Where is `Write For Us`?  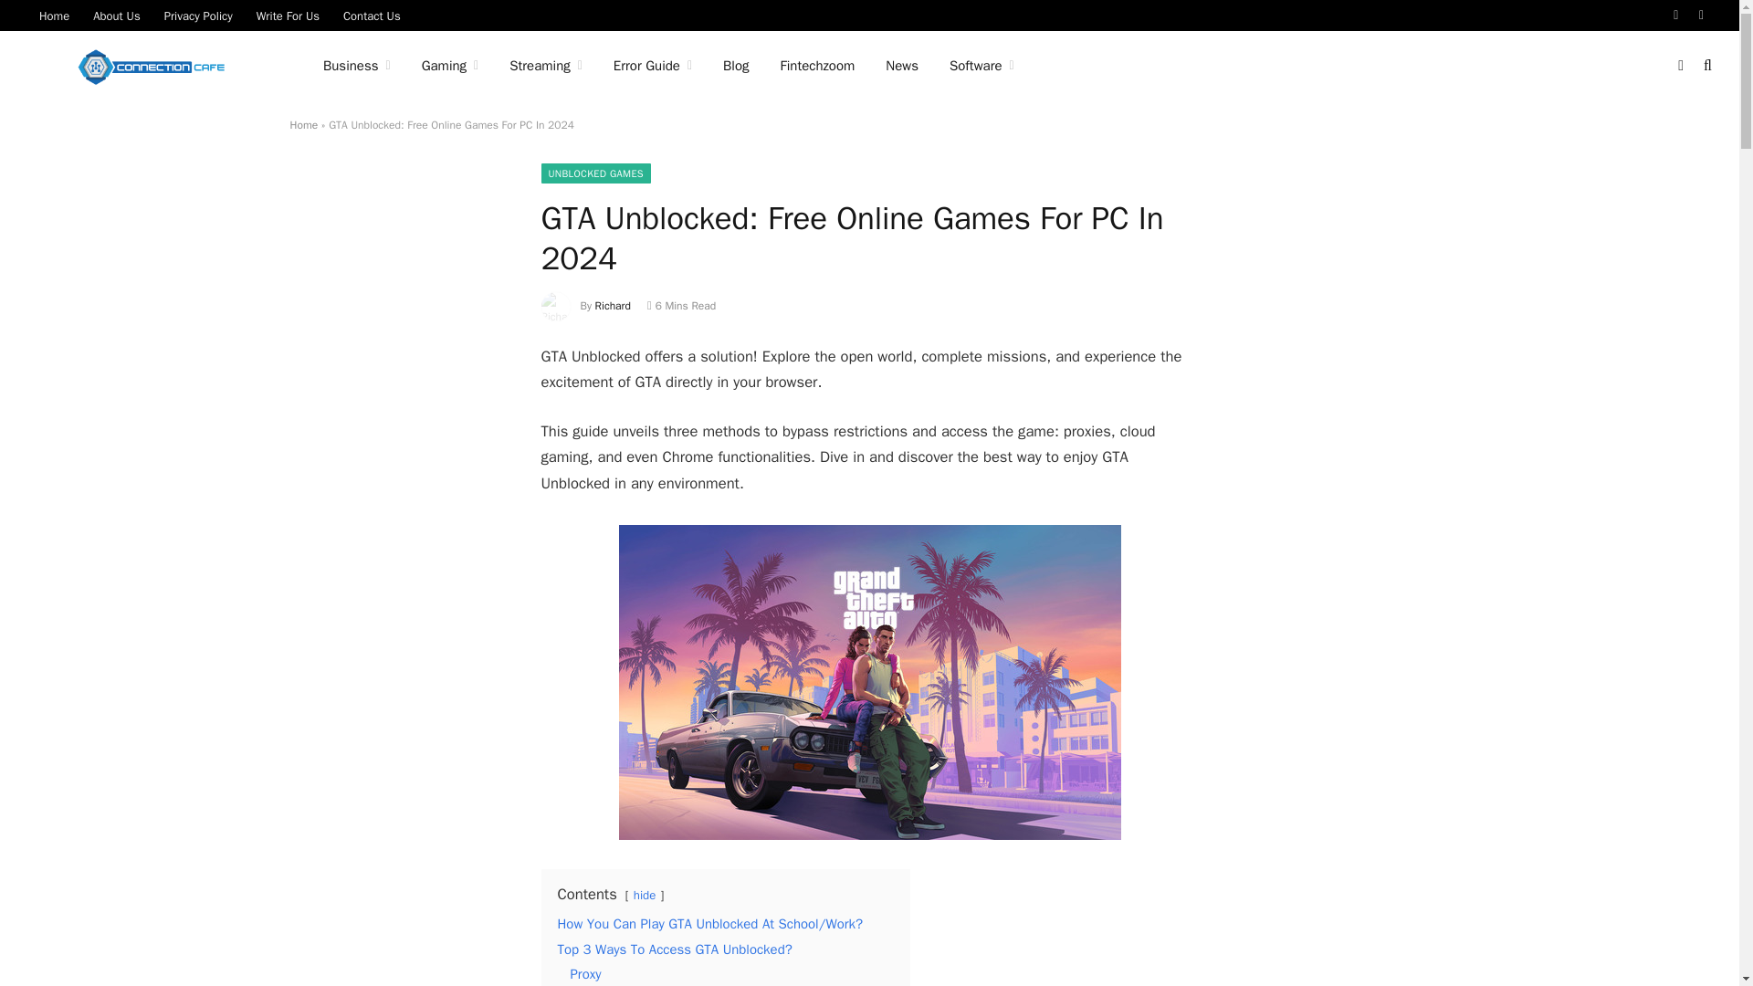
Write For Us is located at coordinates (288, 15).